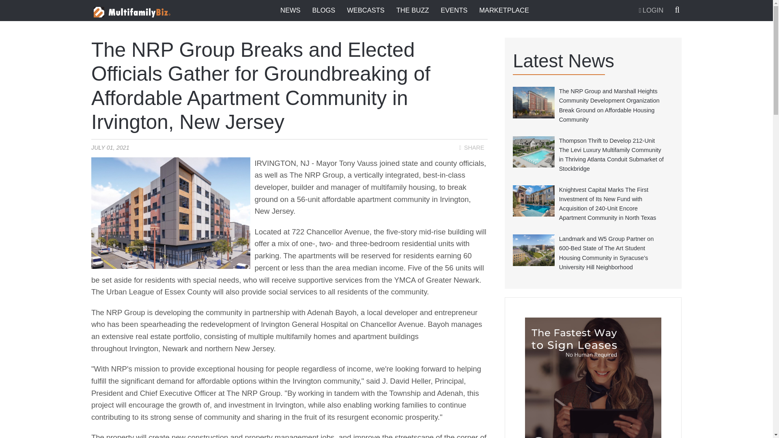 The width and height of the screenshot is (779, 438). Describe the element at coordinates (291, 10) in the screenshot. I see `NEWS` at that location.